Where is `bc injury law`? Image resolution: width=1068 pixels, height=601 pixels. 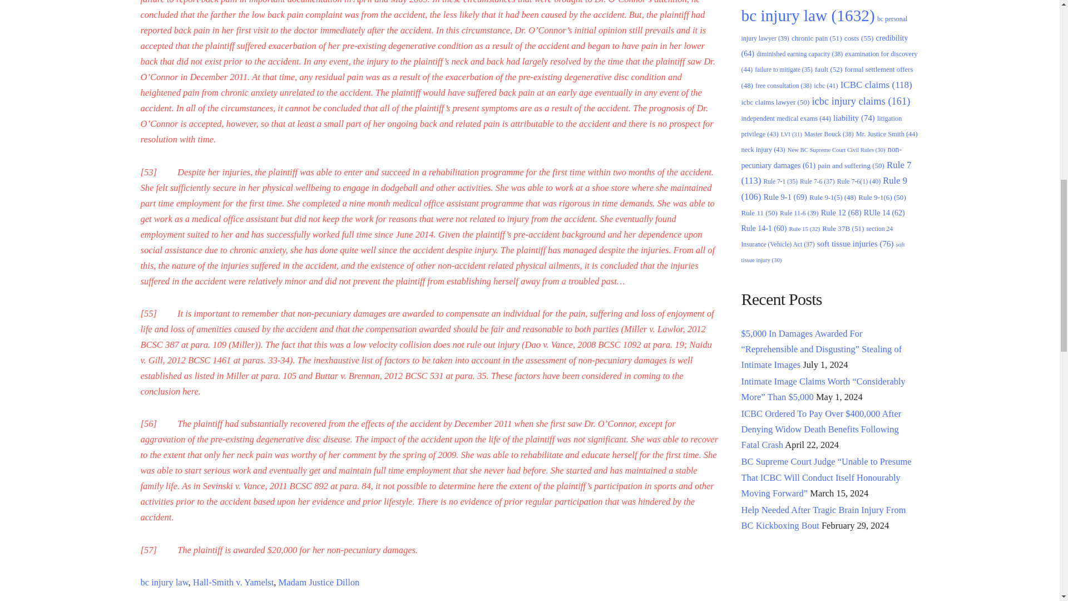
bc injury law is located at coordinates (164, 582).